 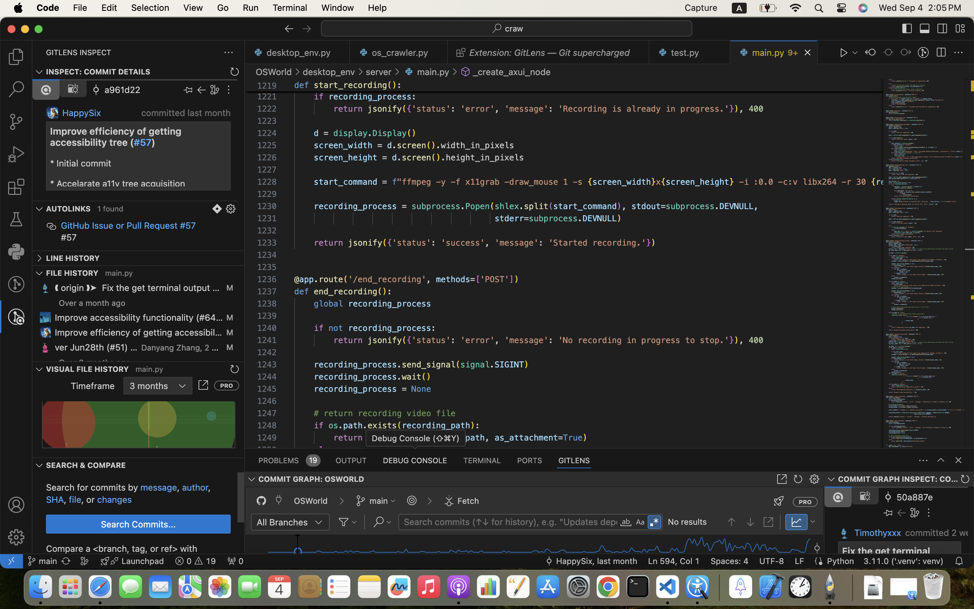 I want to click on 0 PORTS, so click(x=530, y=460).